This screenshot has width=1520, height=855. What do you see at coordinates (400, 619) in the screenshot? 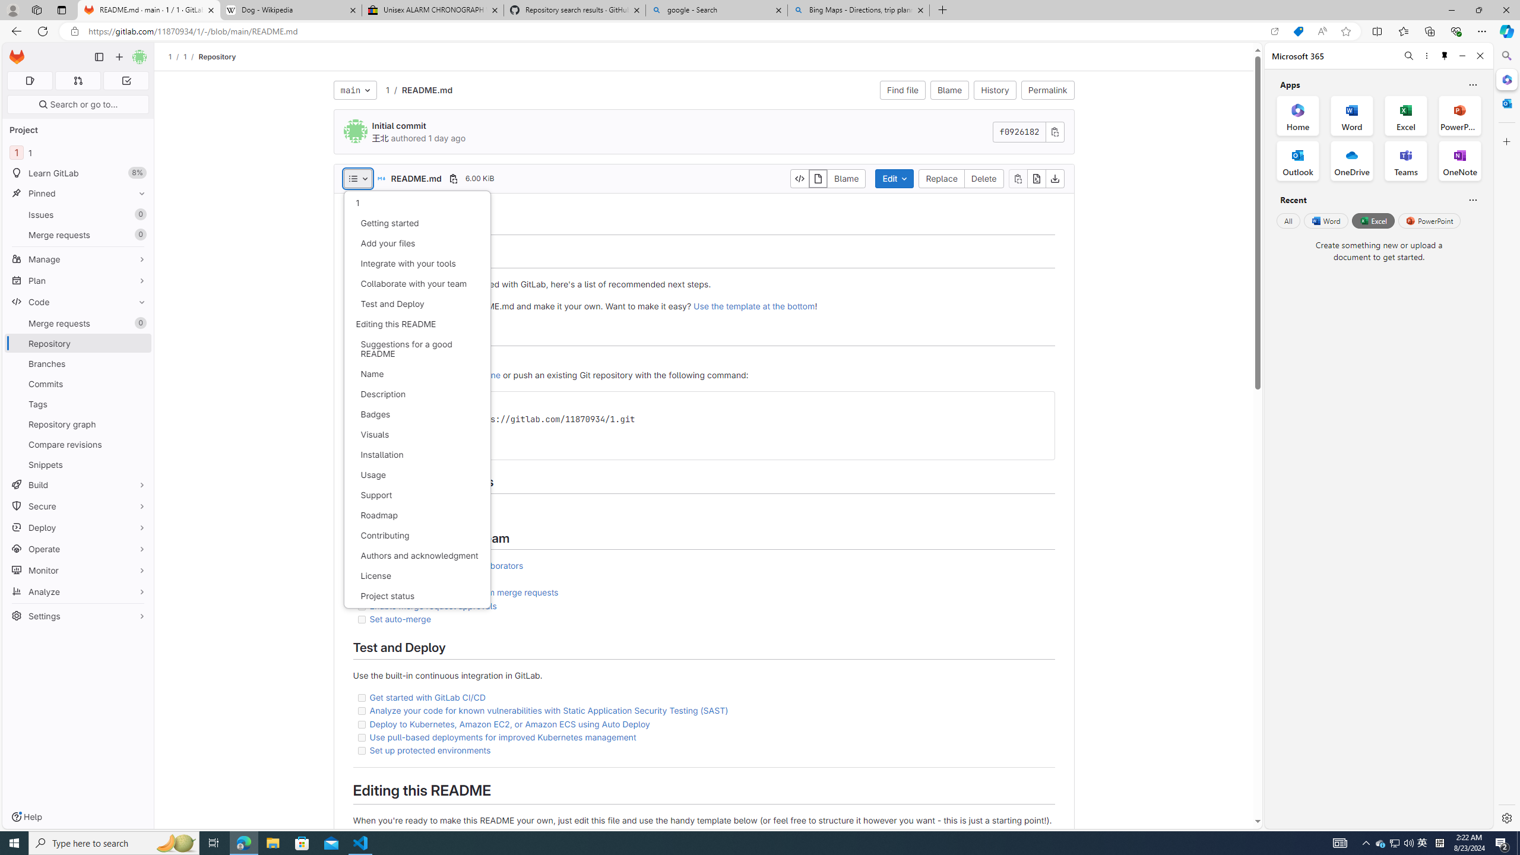
I see `Set auto-merge` at bounding box center [400, 619].